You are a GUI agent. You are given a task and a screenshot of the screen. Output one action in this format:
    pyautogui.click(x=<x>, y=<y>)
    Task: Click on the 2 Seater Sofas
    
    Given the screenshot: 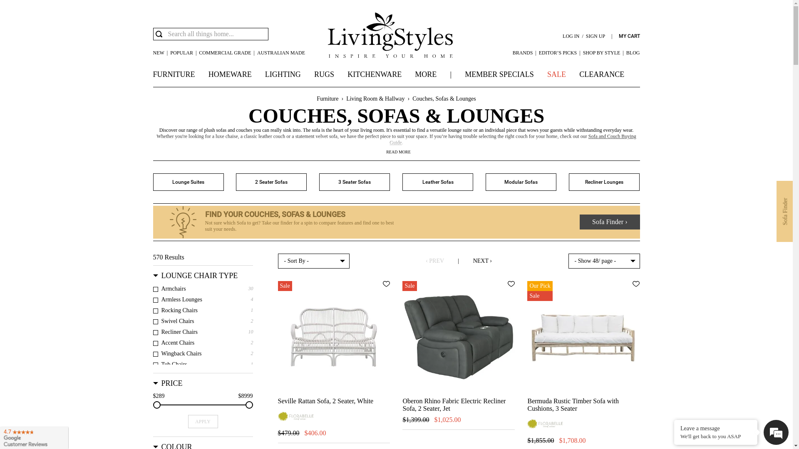 What is the action you would take?
    pyautogui.click(x=271, y=182)
    